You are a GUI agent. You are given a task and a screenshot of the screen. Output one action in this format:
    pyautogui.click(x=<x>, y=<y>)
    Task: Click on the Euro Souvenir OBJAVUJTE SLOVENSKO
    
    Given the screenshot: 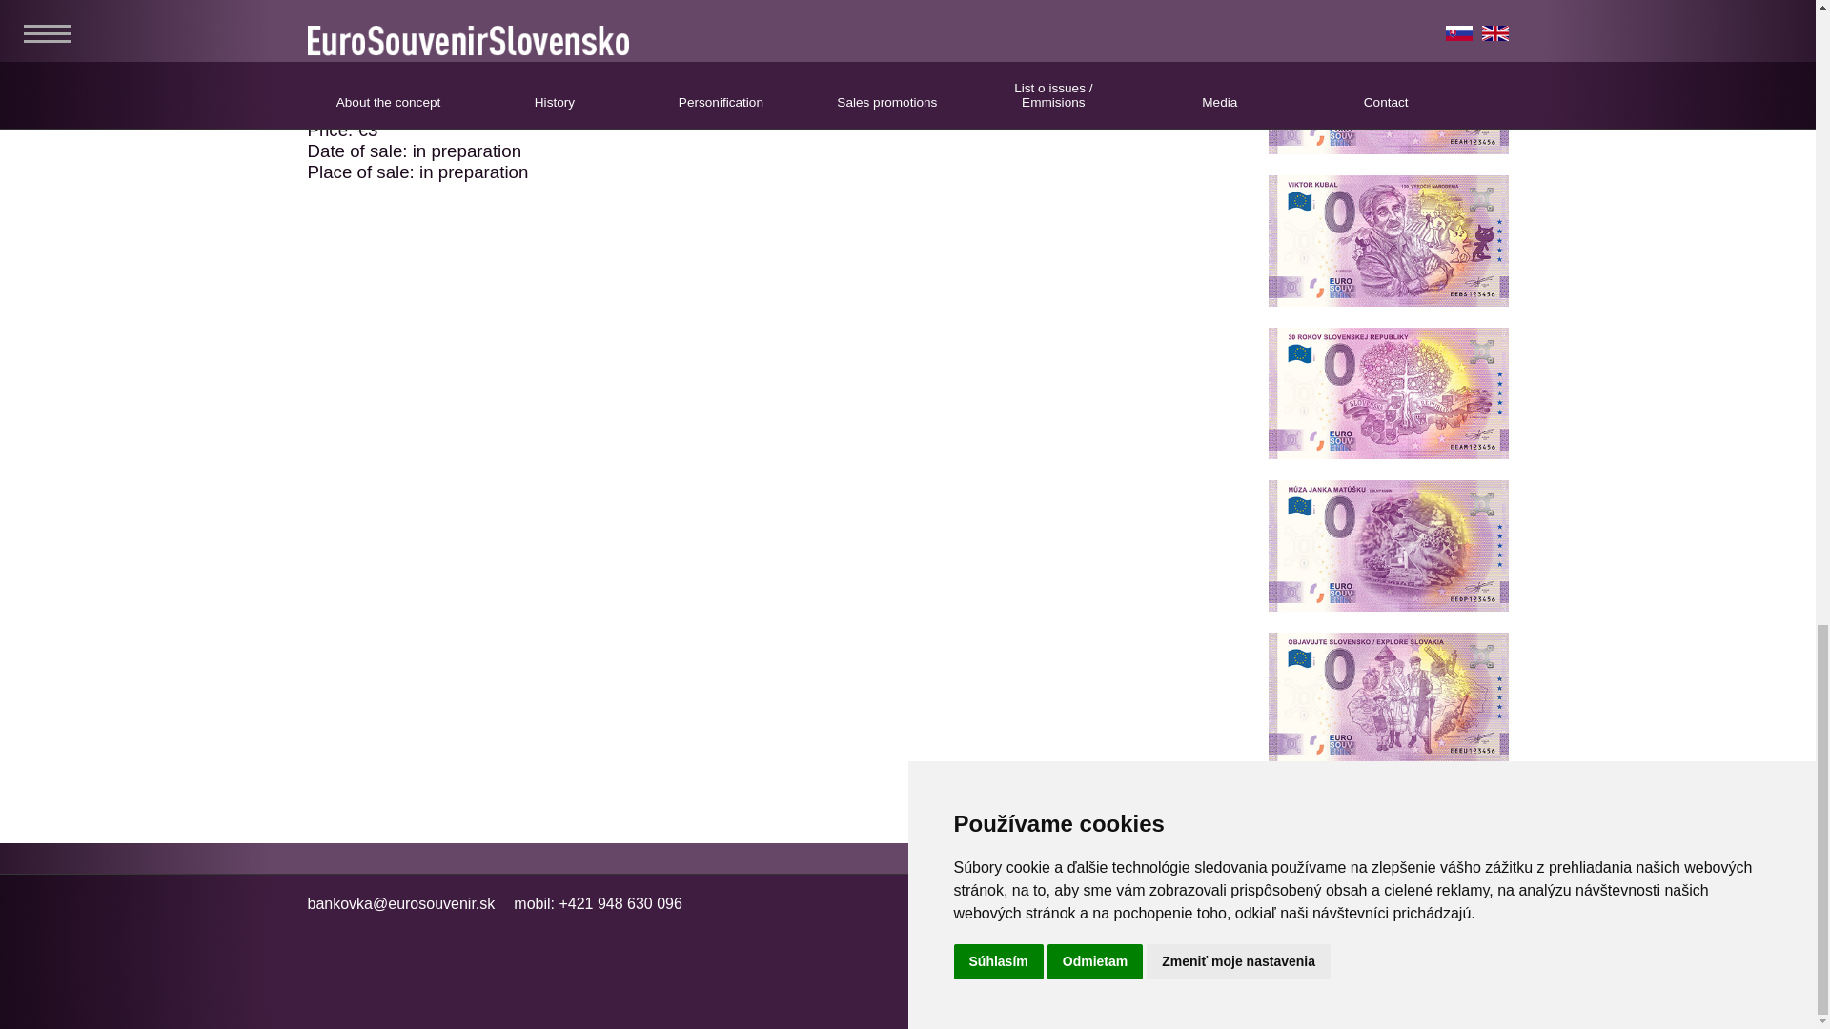 What is the action you would take?
    pyautogui.click(x=1388, y=757)
    